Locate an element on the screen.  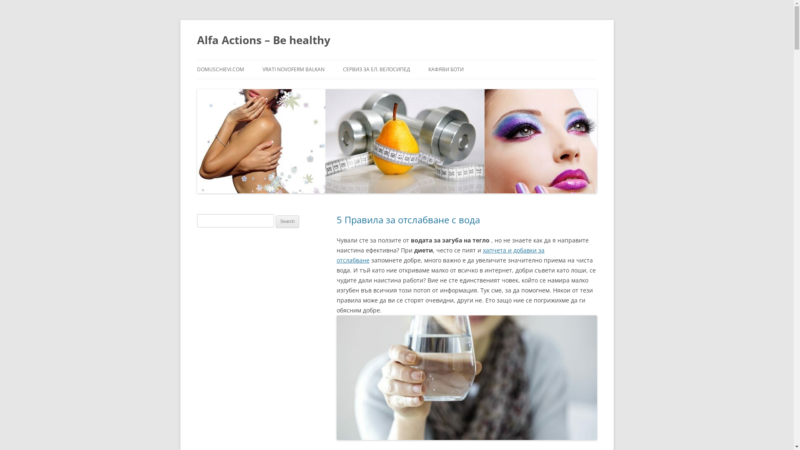
Search is located at coordinates (287, 222).